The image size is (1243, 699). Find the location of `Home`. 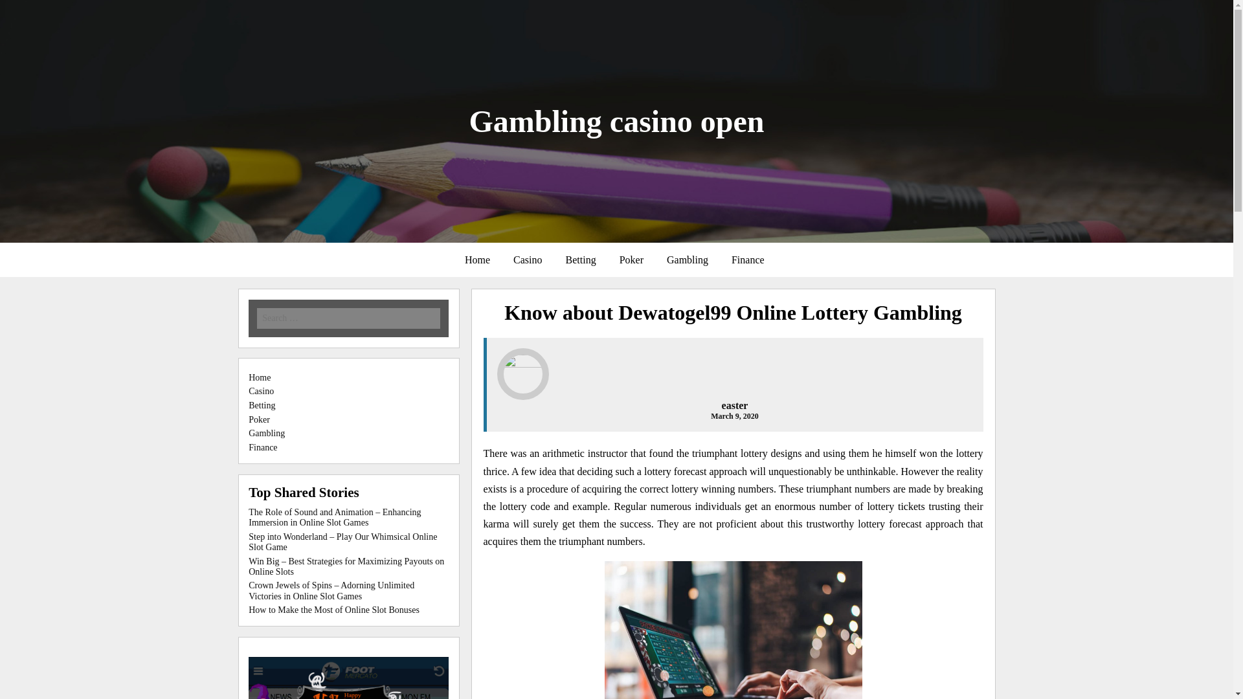

Home is located at coordinates (260, 377).